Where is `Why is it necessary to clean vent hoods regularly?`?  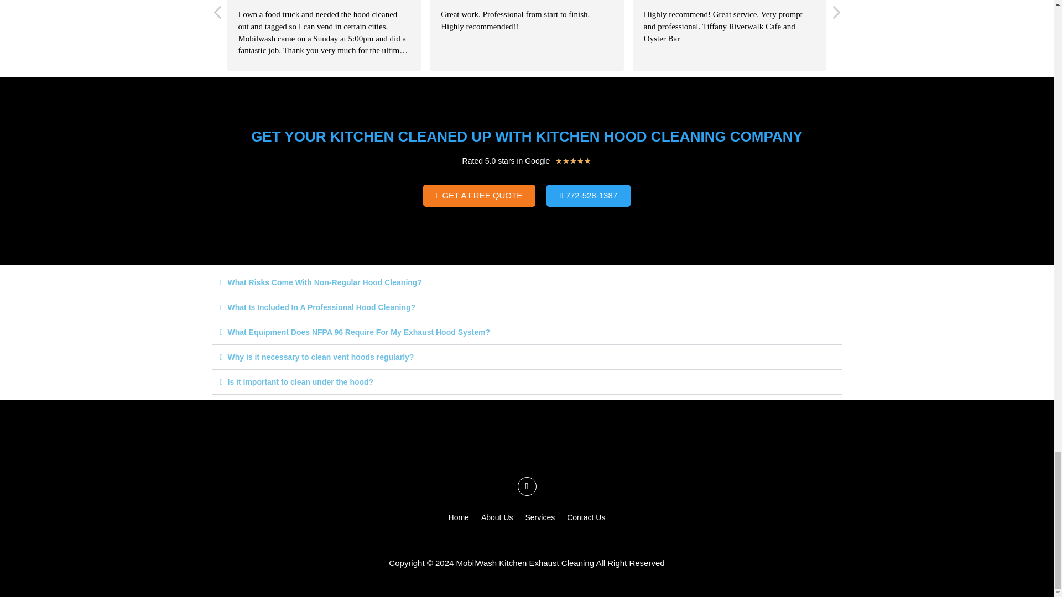
Why is it necessary to clean vent hoods regularly? is located at coordinates (321, 357).